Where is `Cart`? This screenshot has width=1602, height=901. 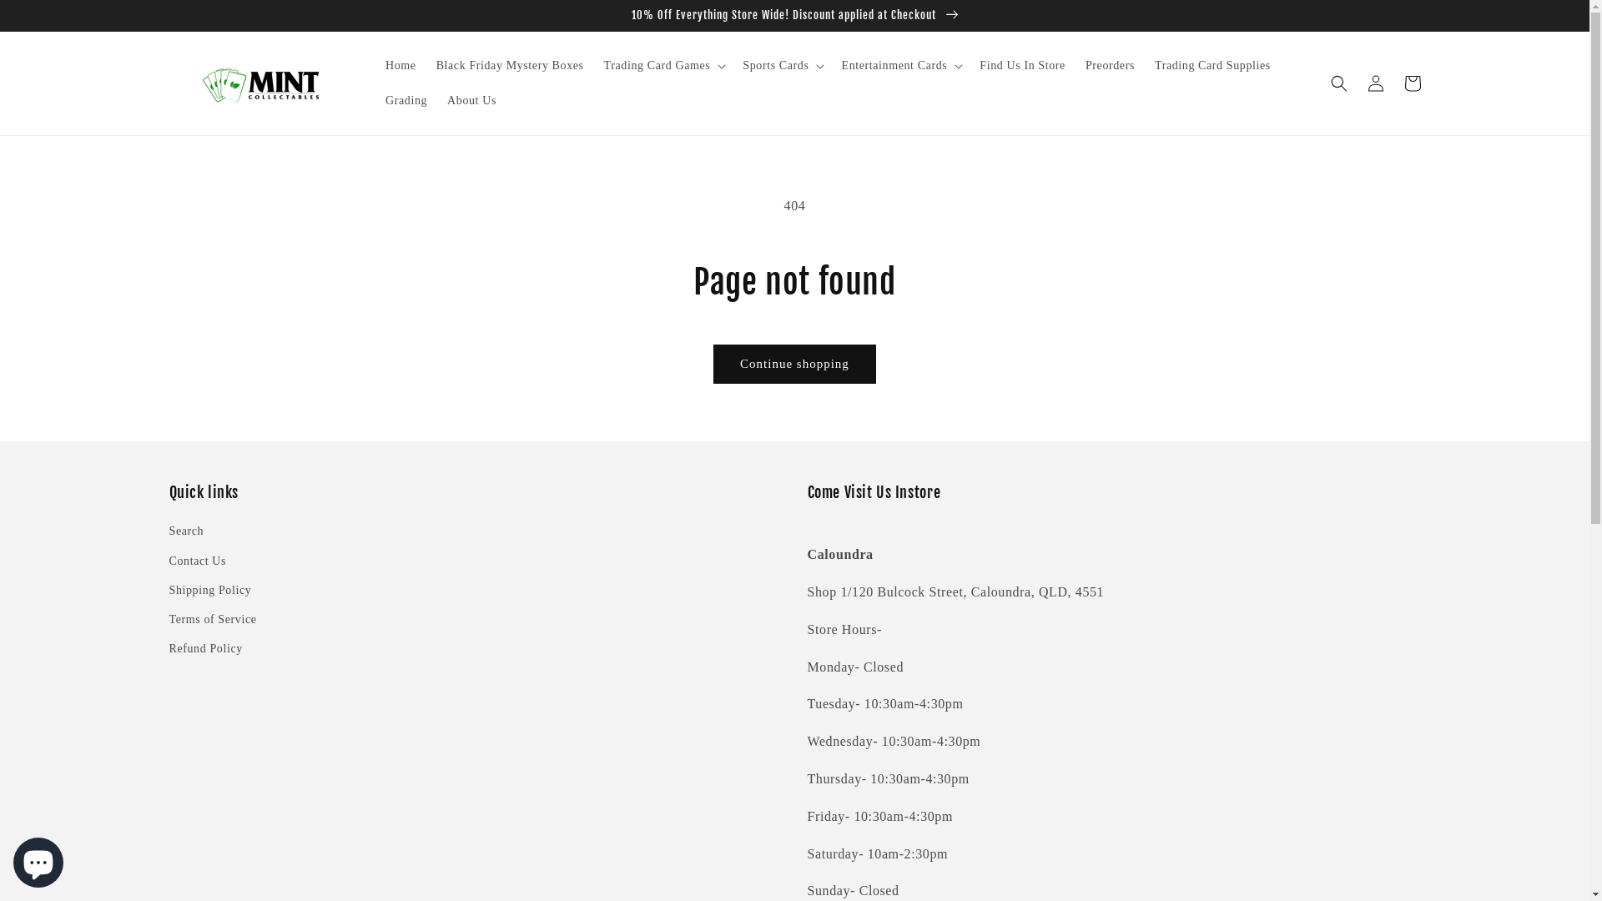
Cart is located at coordinates (1412, 83).